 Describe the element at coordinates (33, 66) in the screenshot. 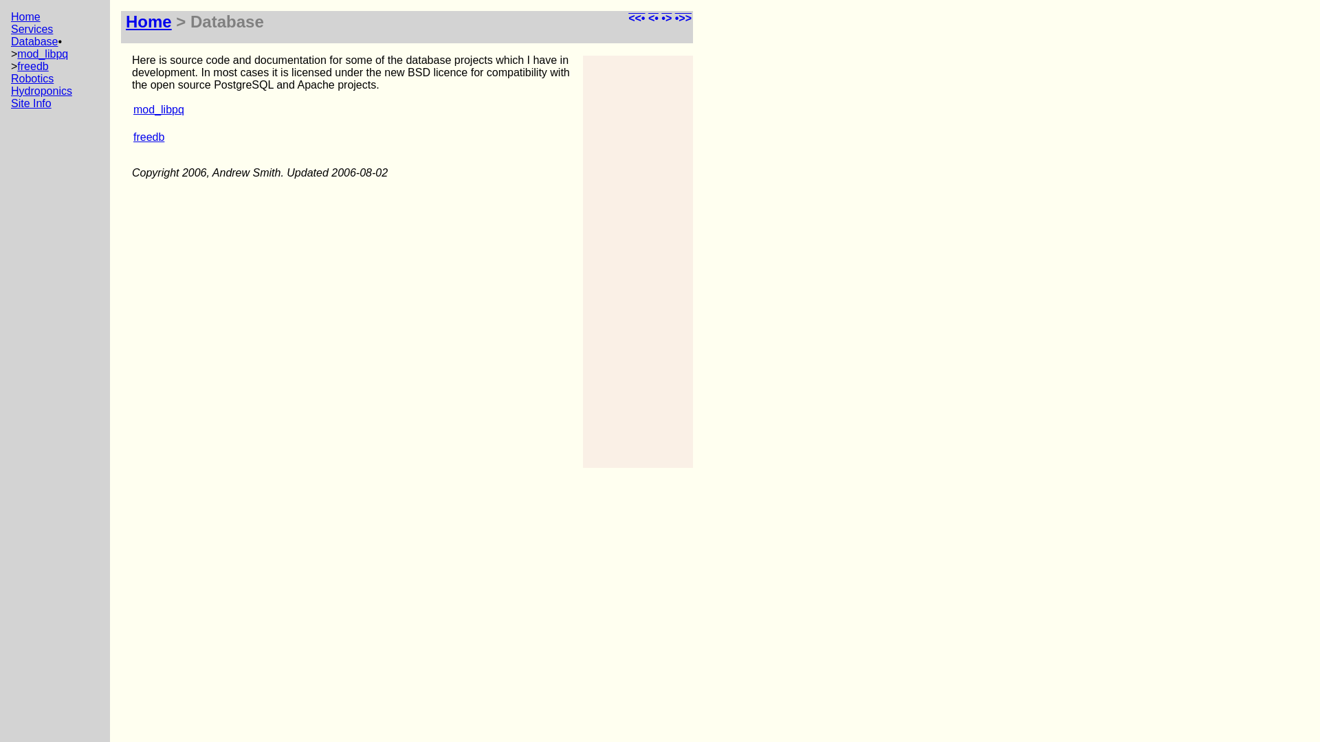

I see `freedb` at that location.